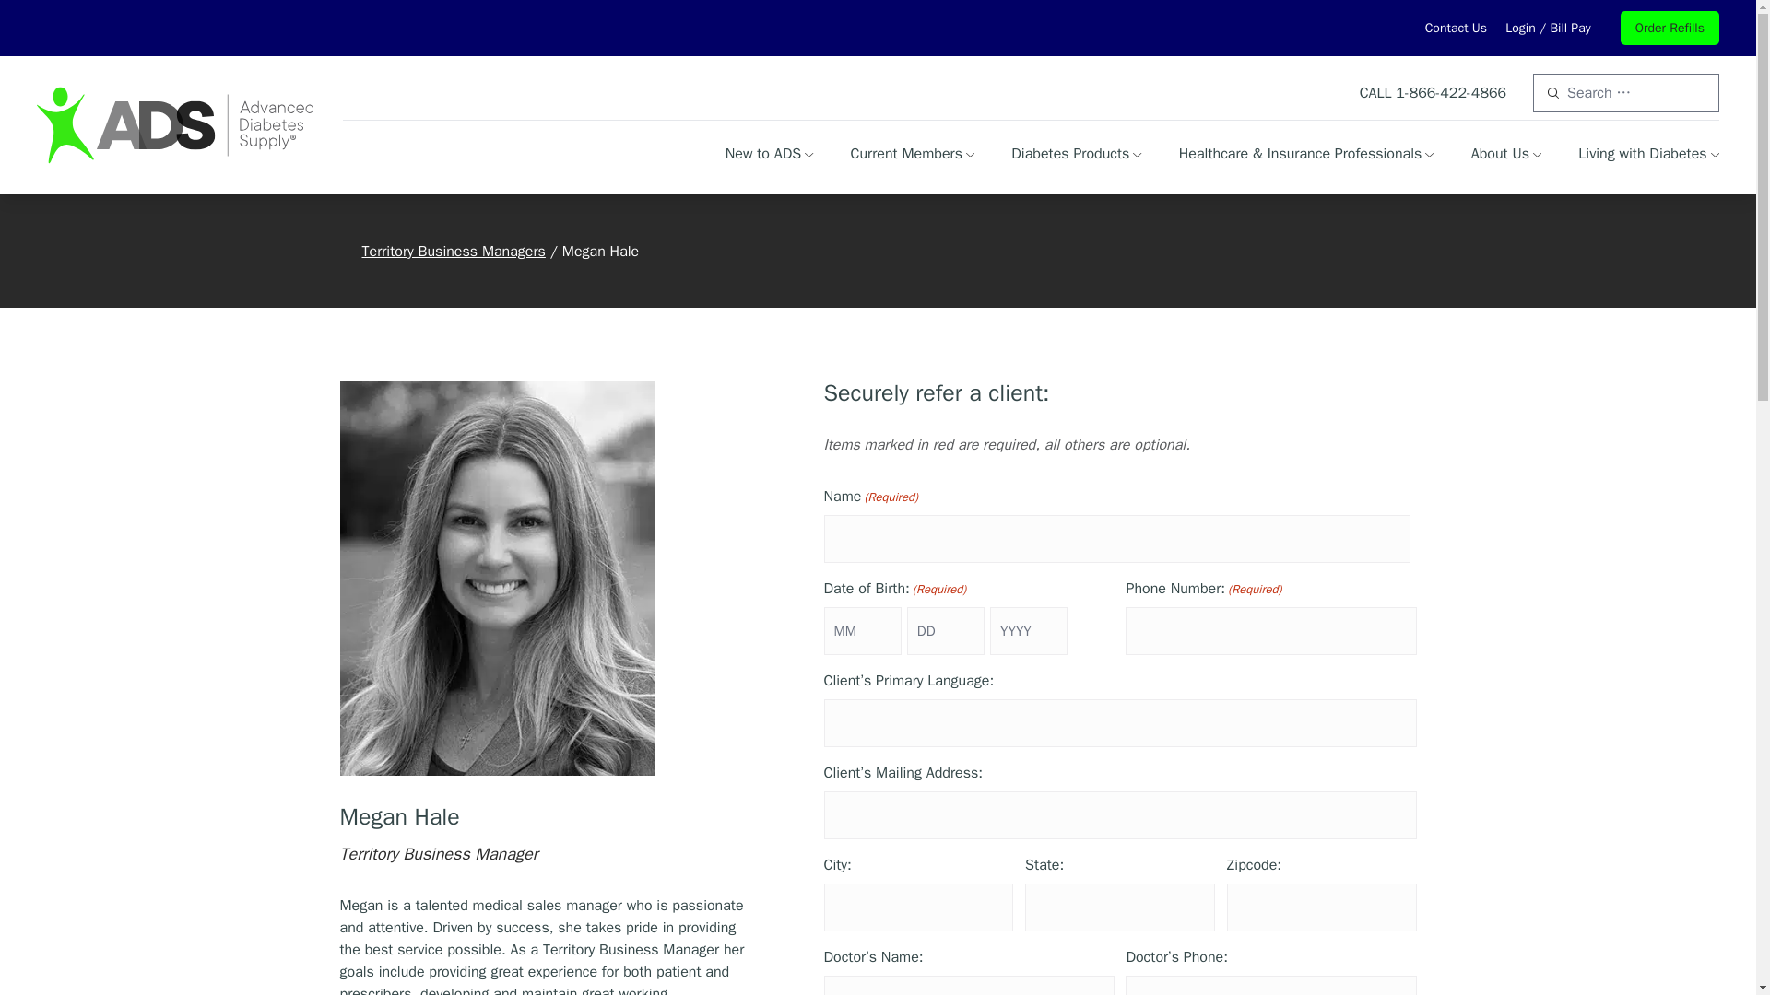  Describe the element at coordinates (1670, 28) in the screenshot. I see `Order Refills` at that location.